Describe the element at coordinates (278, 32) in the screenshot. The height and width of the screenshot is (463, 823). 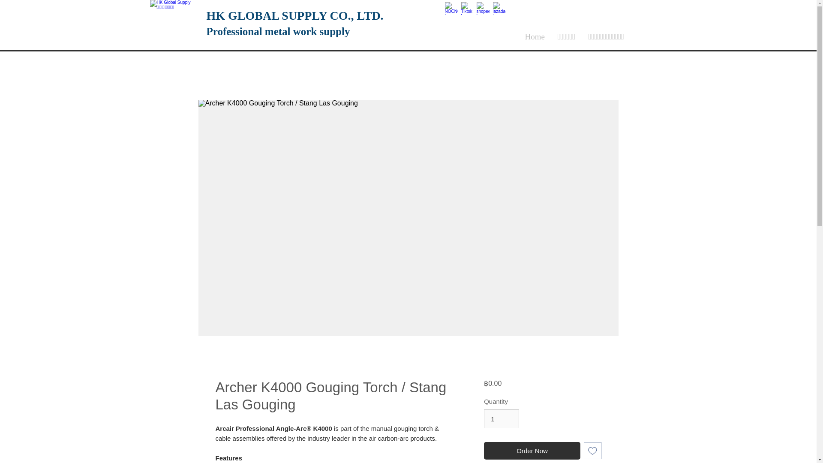
I see `Professional metal work supply` at that location.